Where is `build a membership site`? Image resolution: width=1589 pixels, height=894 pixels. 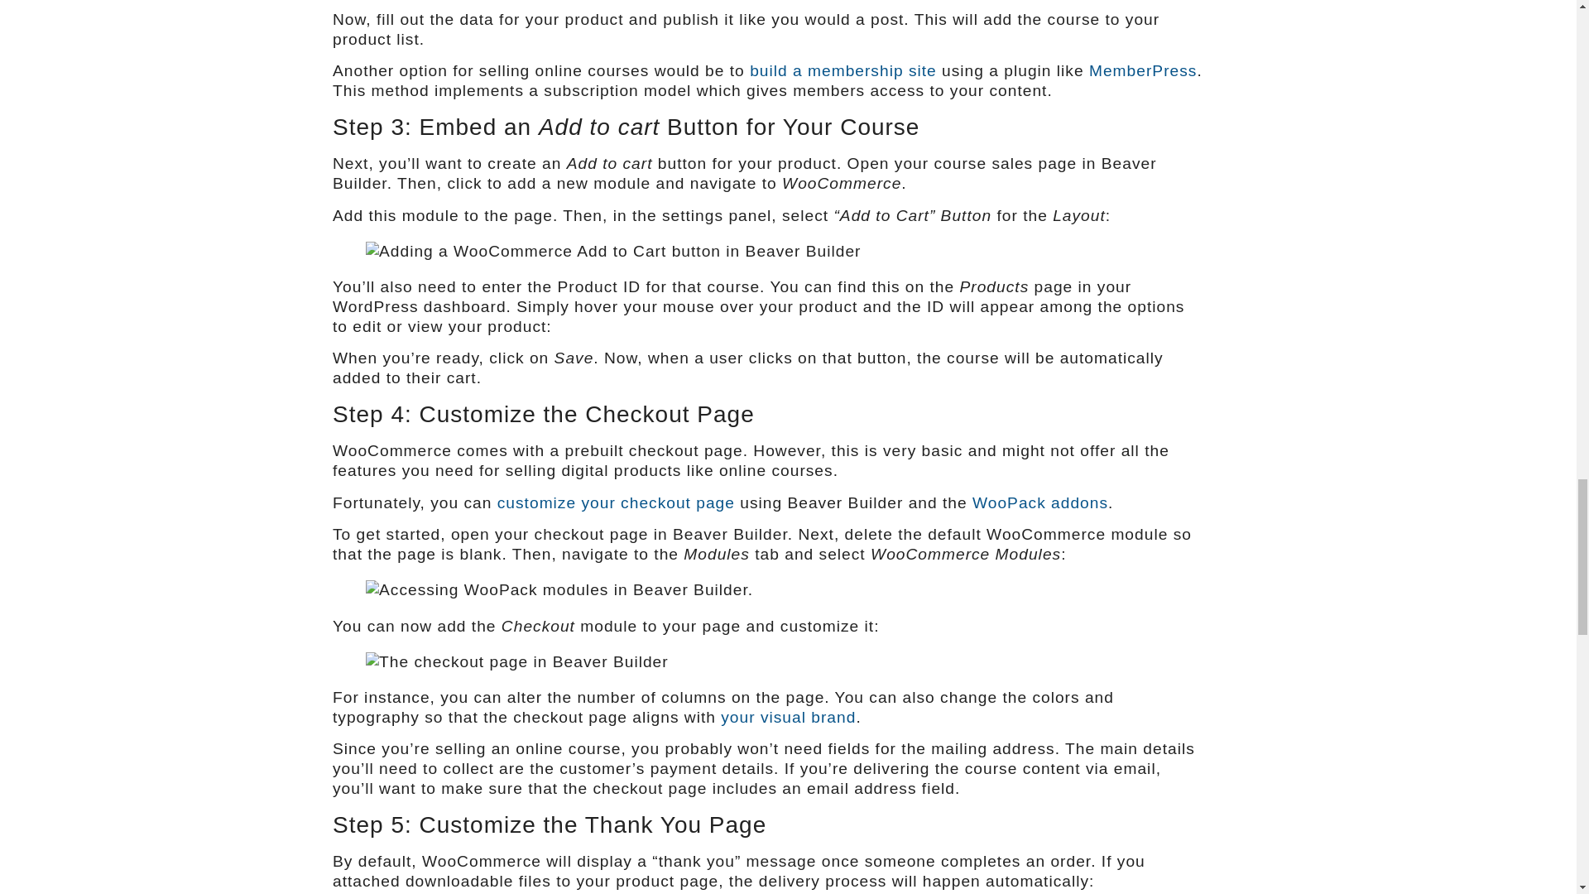 build a membership site is located at coordinates (843, 70).